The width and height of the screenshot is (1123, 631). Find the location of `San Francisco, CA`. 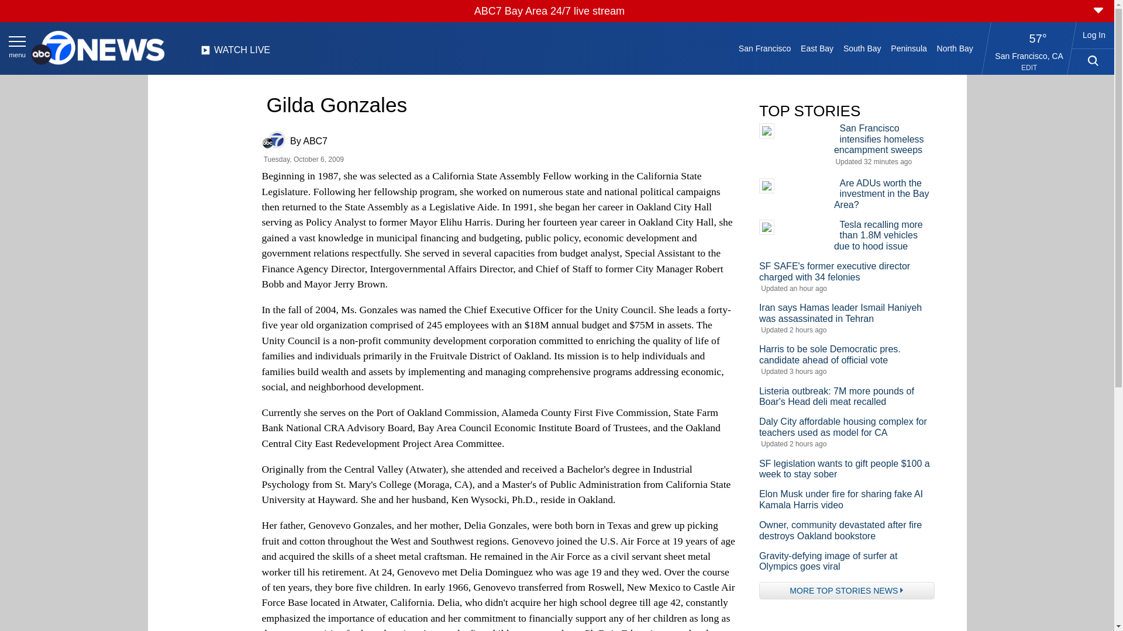

San Francisco, CA is located at coordinates (1029, 56).